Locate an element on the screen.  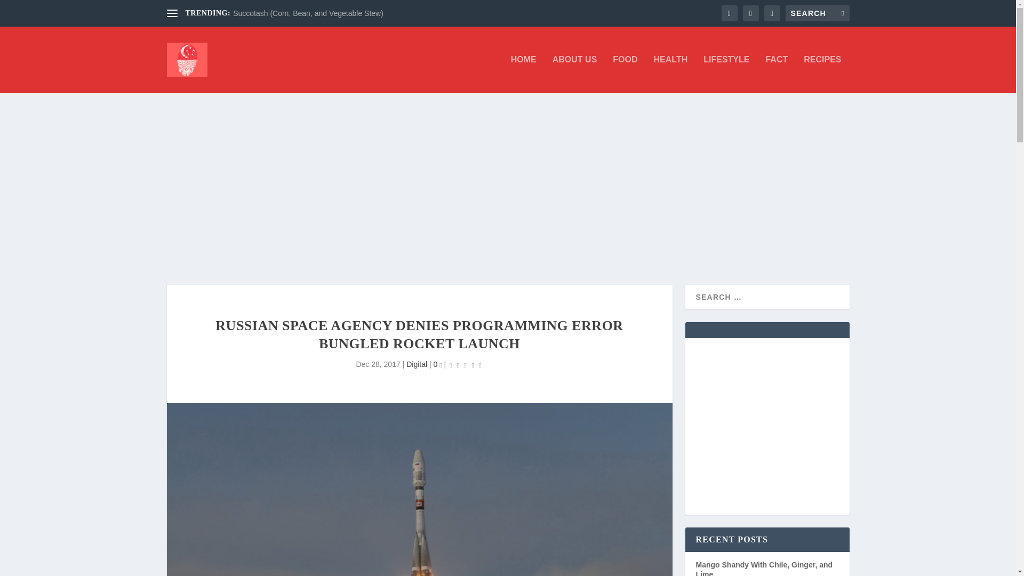
Rating: 0.00 is located at coordinates (466, 365).